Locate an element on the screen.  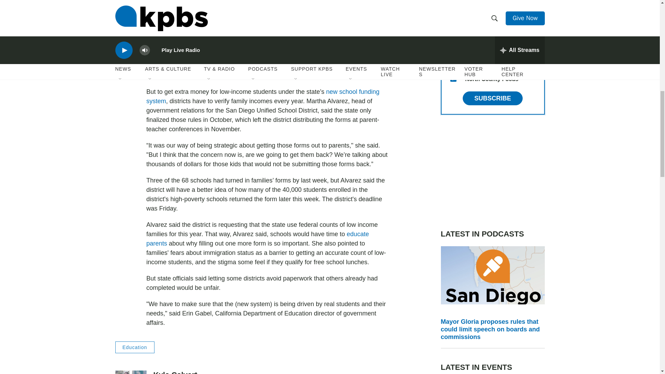
1 is located at coordinates (453, 45).